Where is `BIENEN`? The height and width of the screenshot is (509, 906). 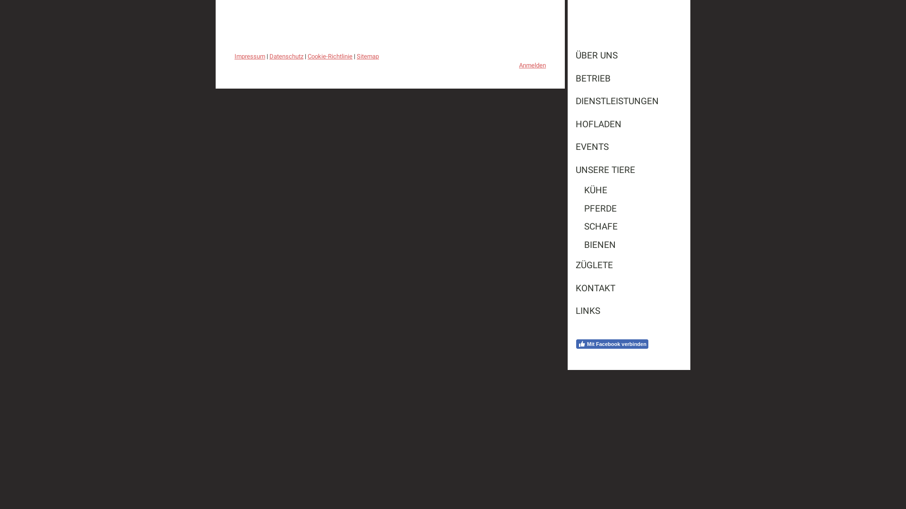 BIENEN is located at coordinates (629, 245).